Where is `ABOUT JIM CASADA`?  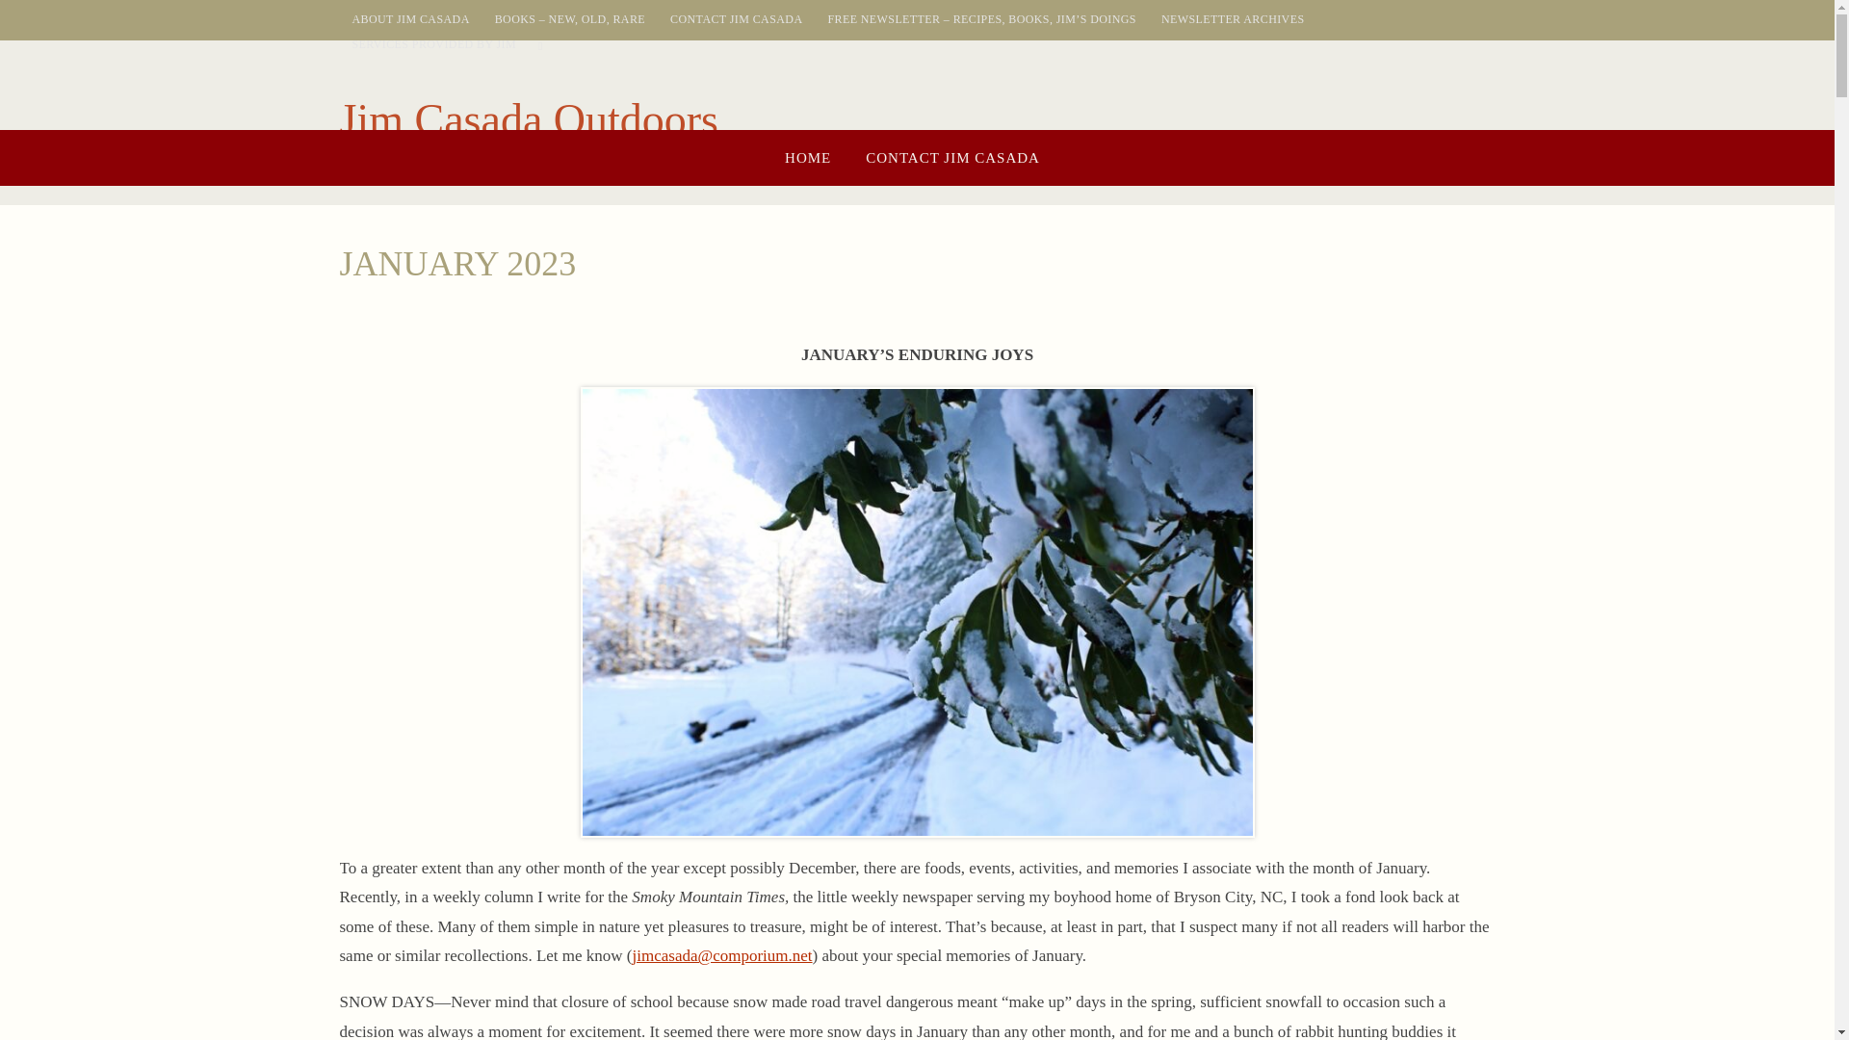 ABOUT JIM CASADA is located at coordinates (410, 19).